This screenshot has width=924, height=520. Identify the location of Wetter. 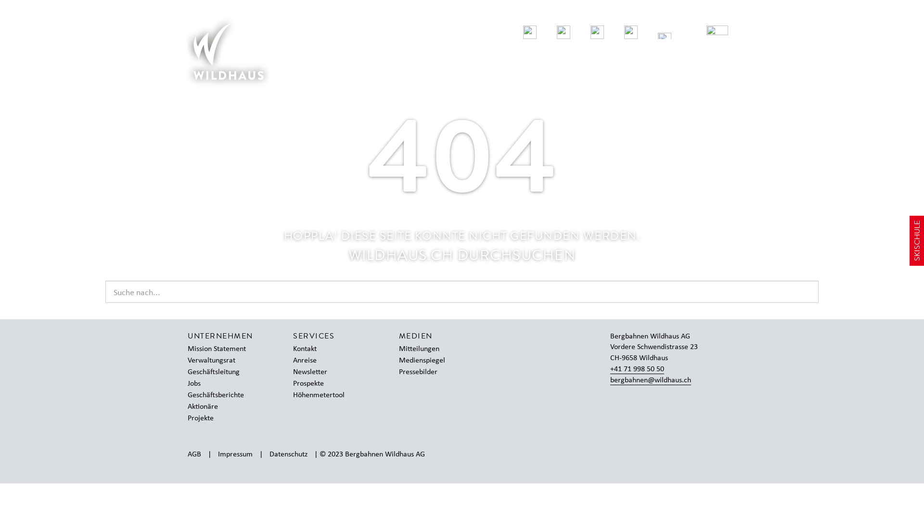
(529, 34).